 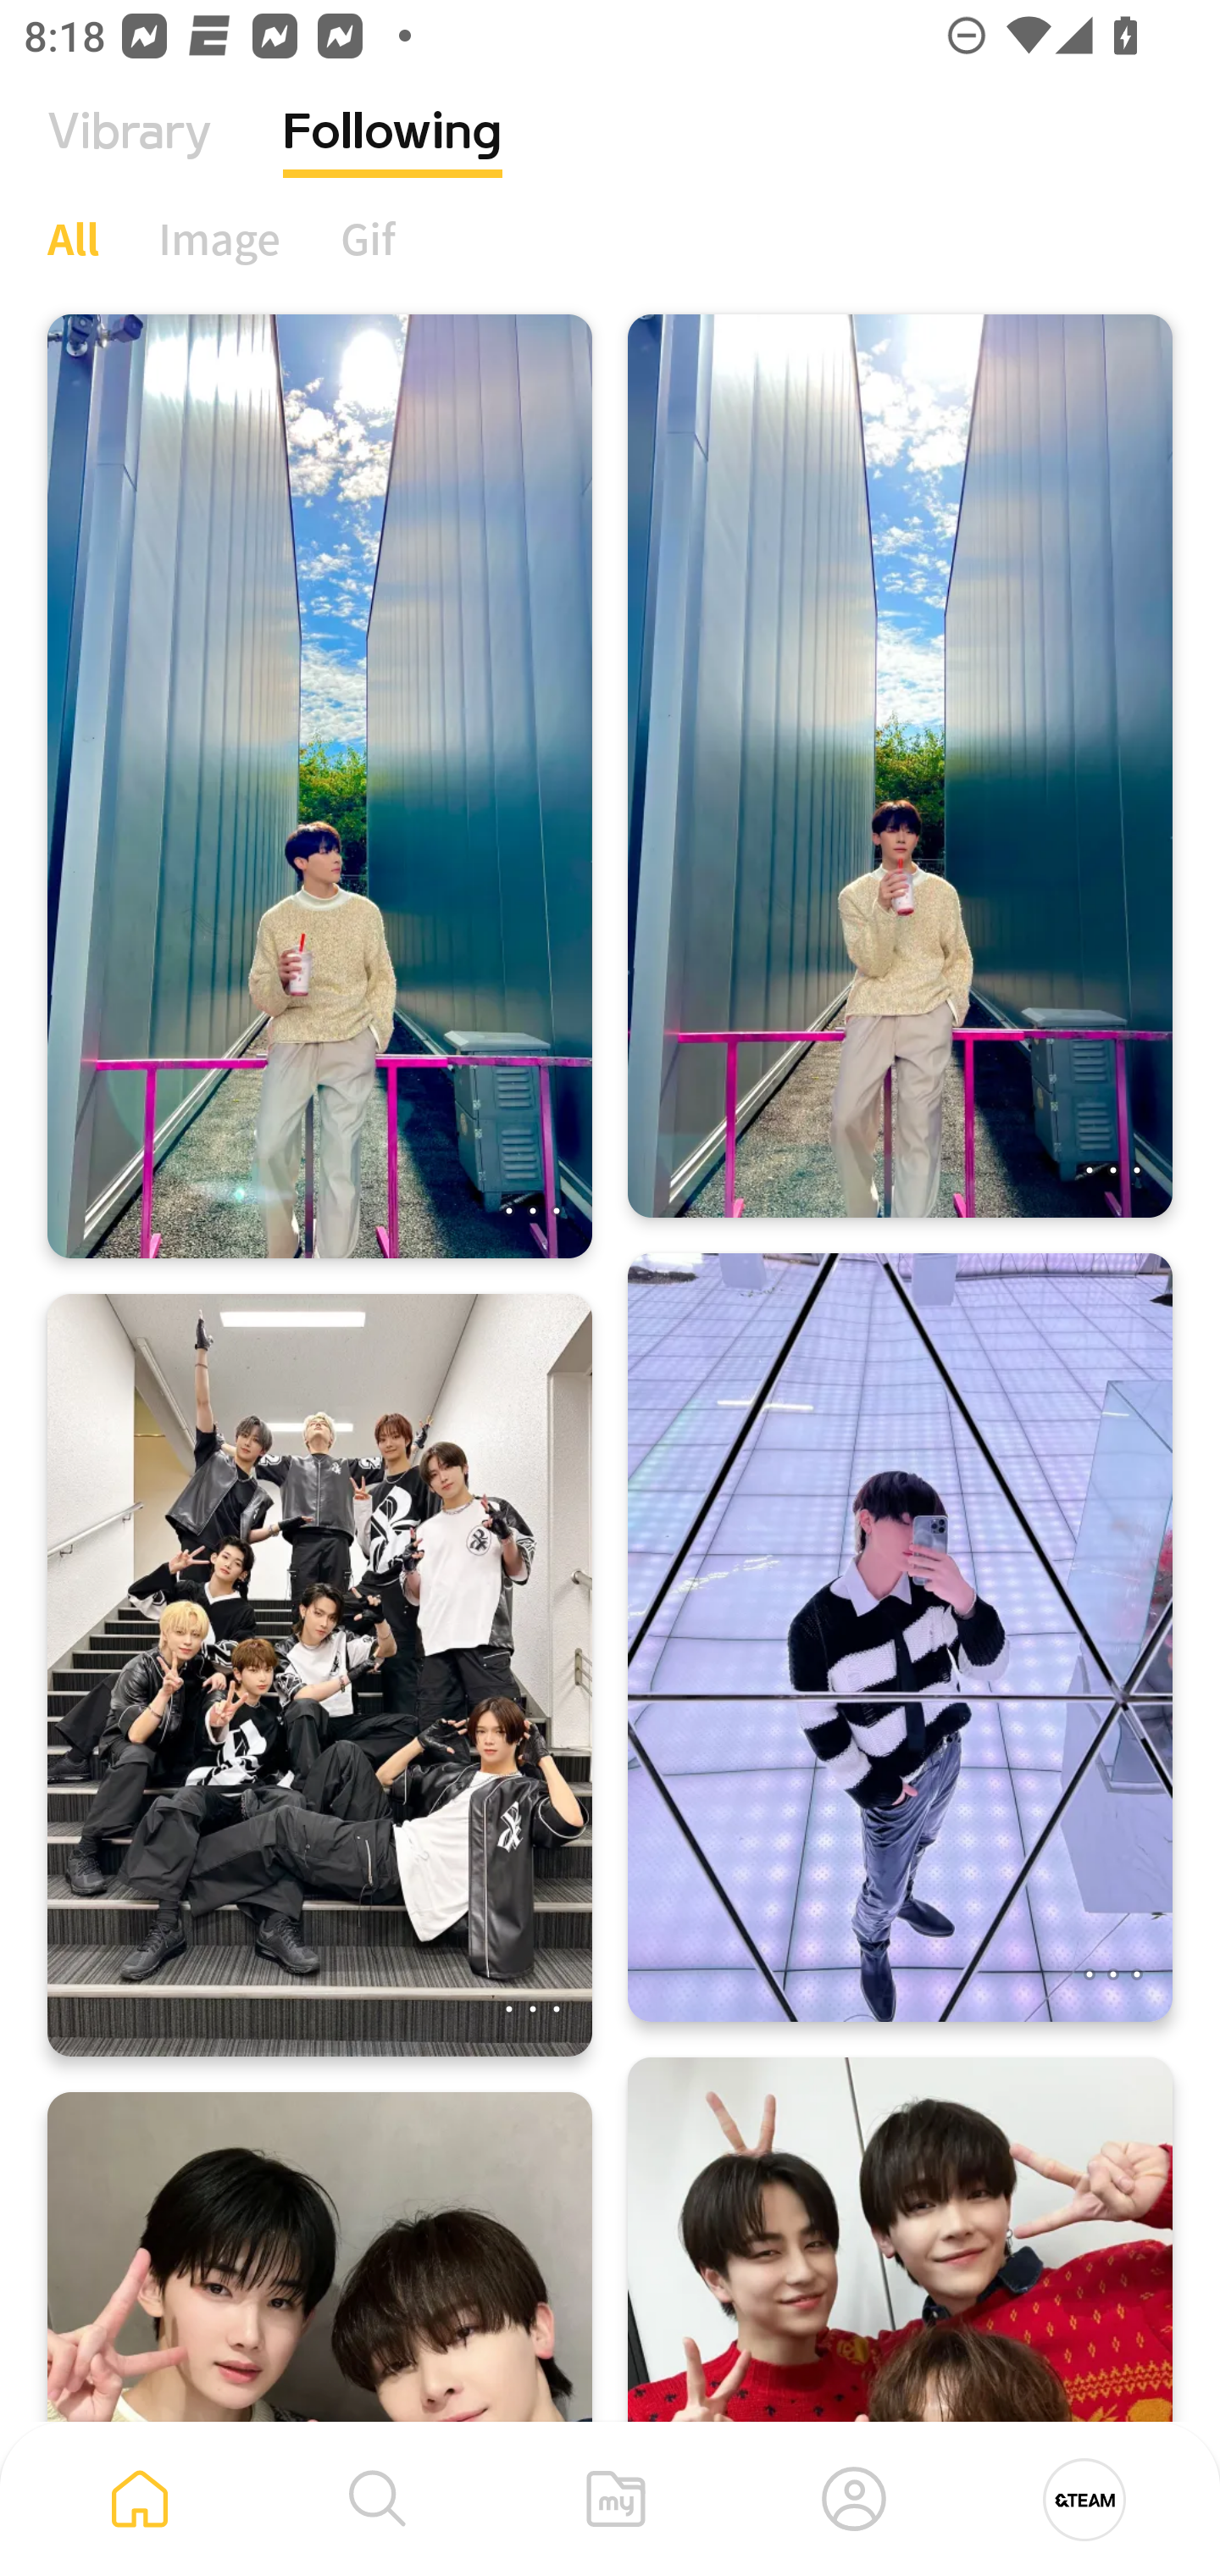 What do you see at coordinates (130, 157) in the screenshot?
I see `Vibrary` at bounding box center [130, 157].